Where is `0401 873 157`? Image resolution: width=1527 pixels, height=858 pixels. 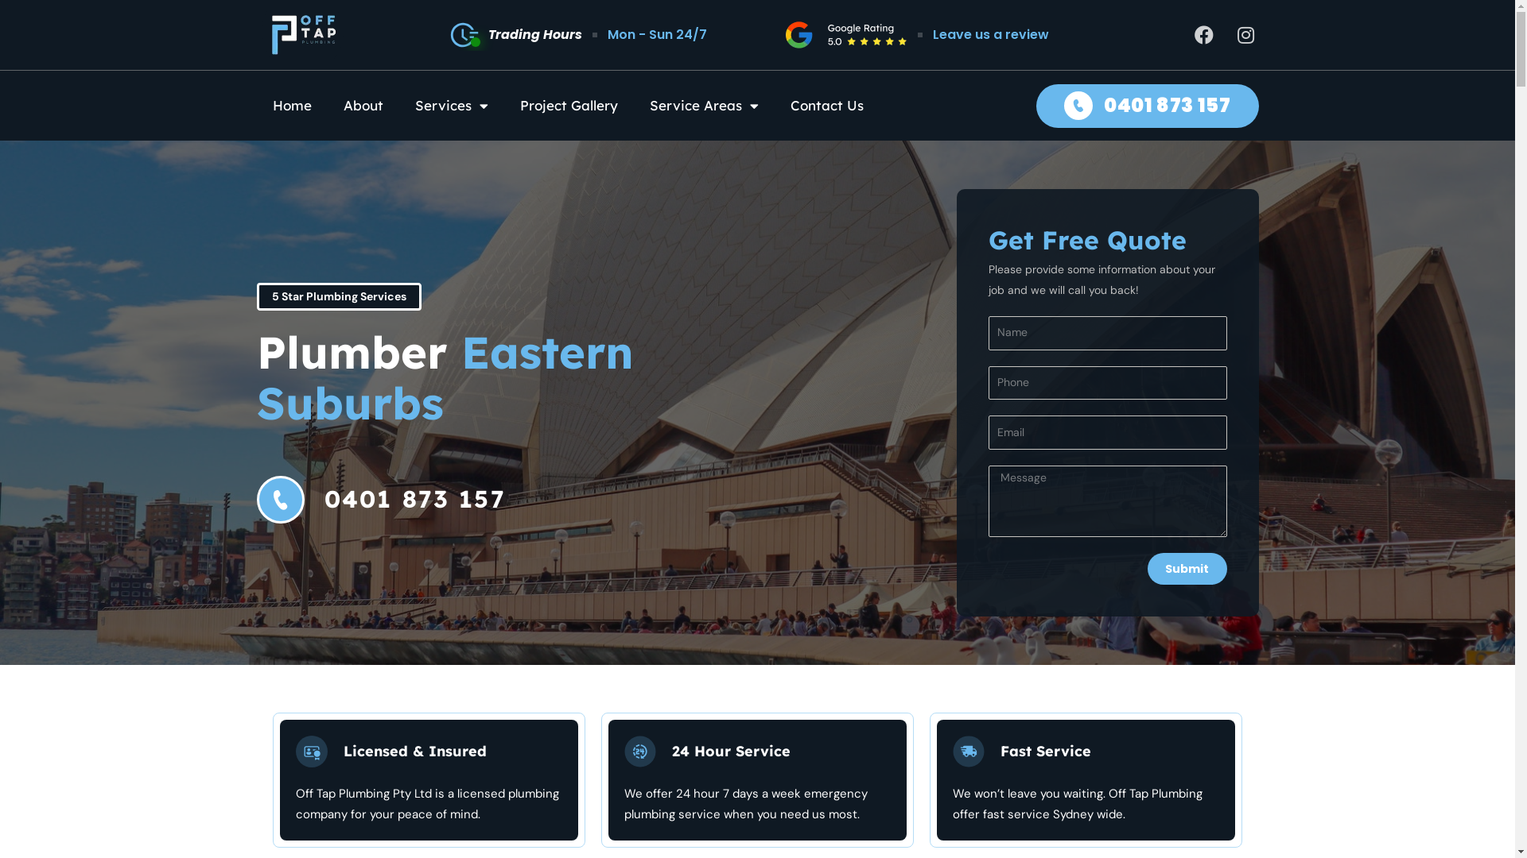
0401 873 157 is located at coordinates (503, 499).